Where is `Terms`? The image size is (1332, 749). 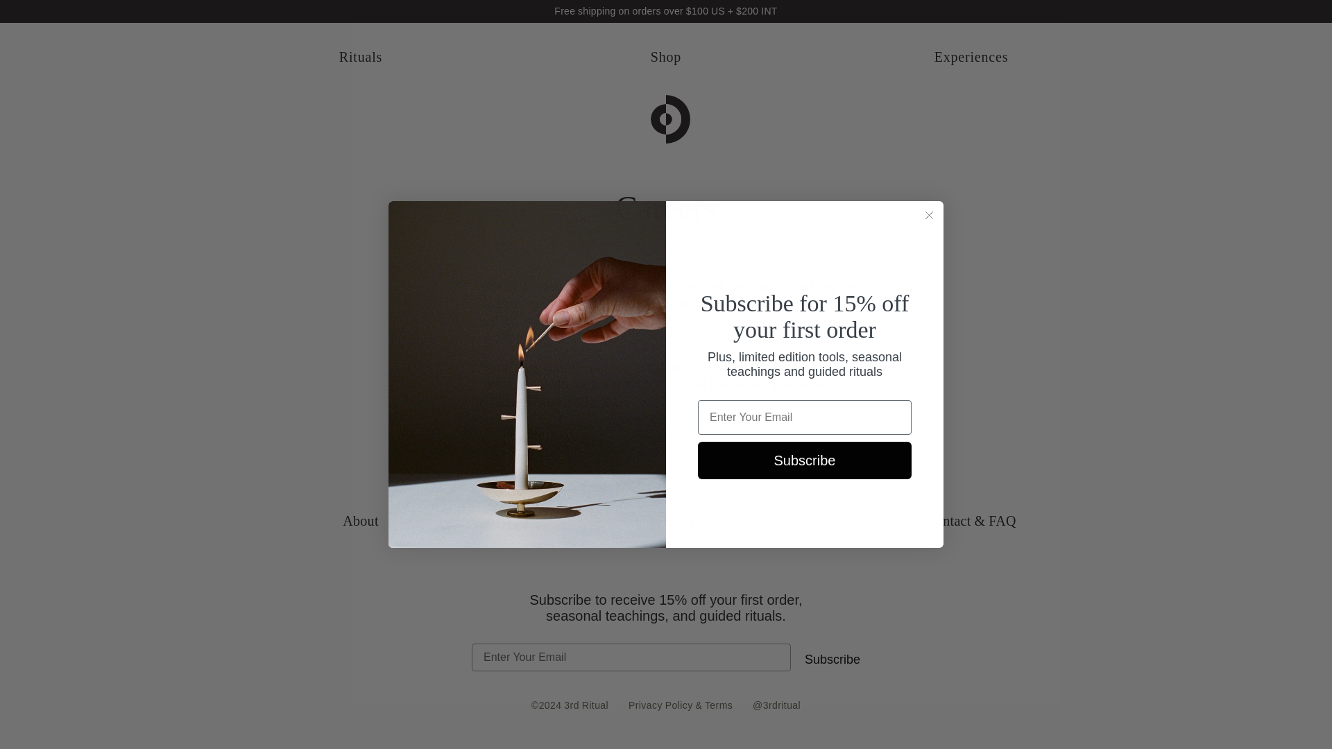
Terms is located at coordinates (719, 705).